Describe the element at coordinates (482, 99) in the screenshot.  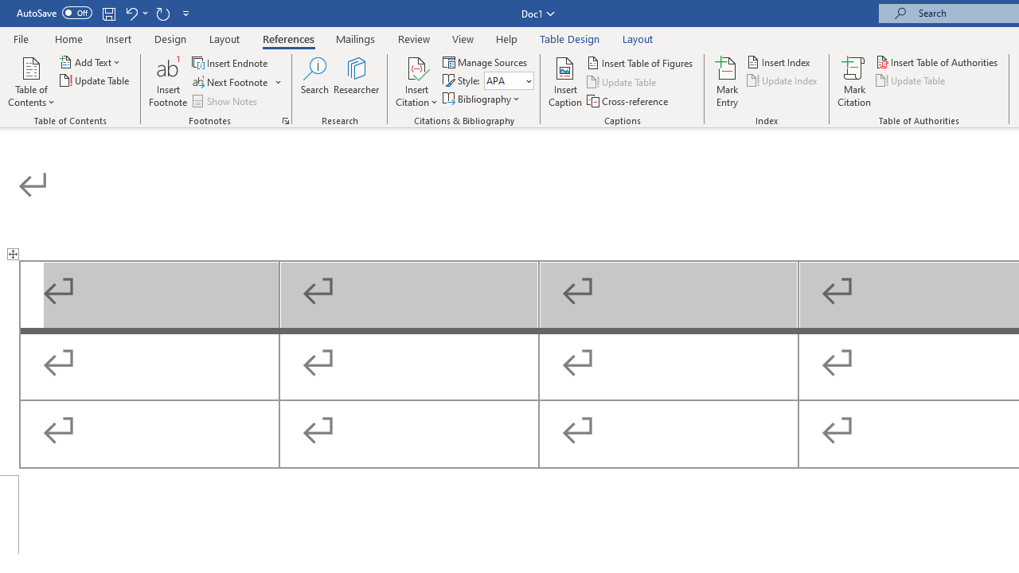
I see `Bibliography` at that location.